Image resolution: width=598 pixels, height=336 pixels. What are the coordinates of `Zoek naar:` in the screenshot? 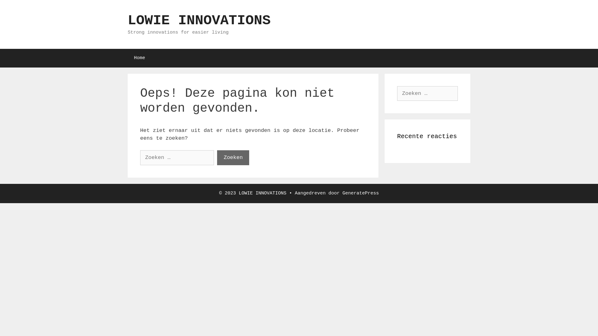 It's located at (427, 93).